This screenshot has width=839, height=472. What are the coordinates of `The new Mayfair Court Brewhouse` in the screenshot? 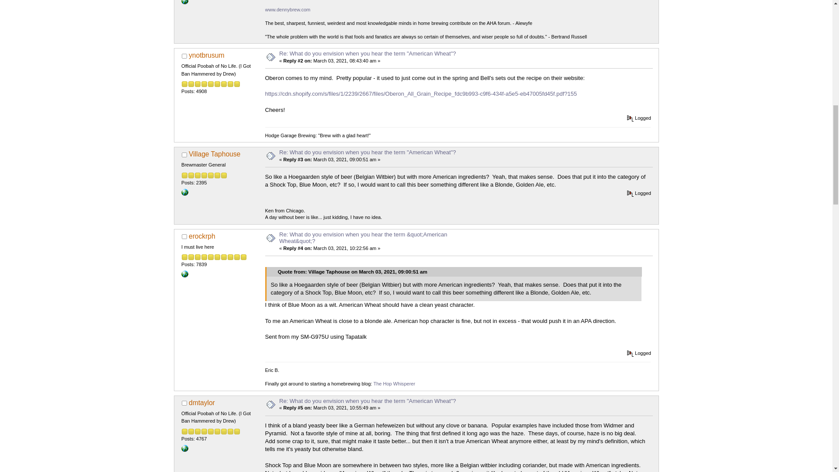 It's located at (184, 191).